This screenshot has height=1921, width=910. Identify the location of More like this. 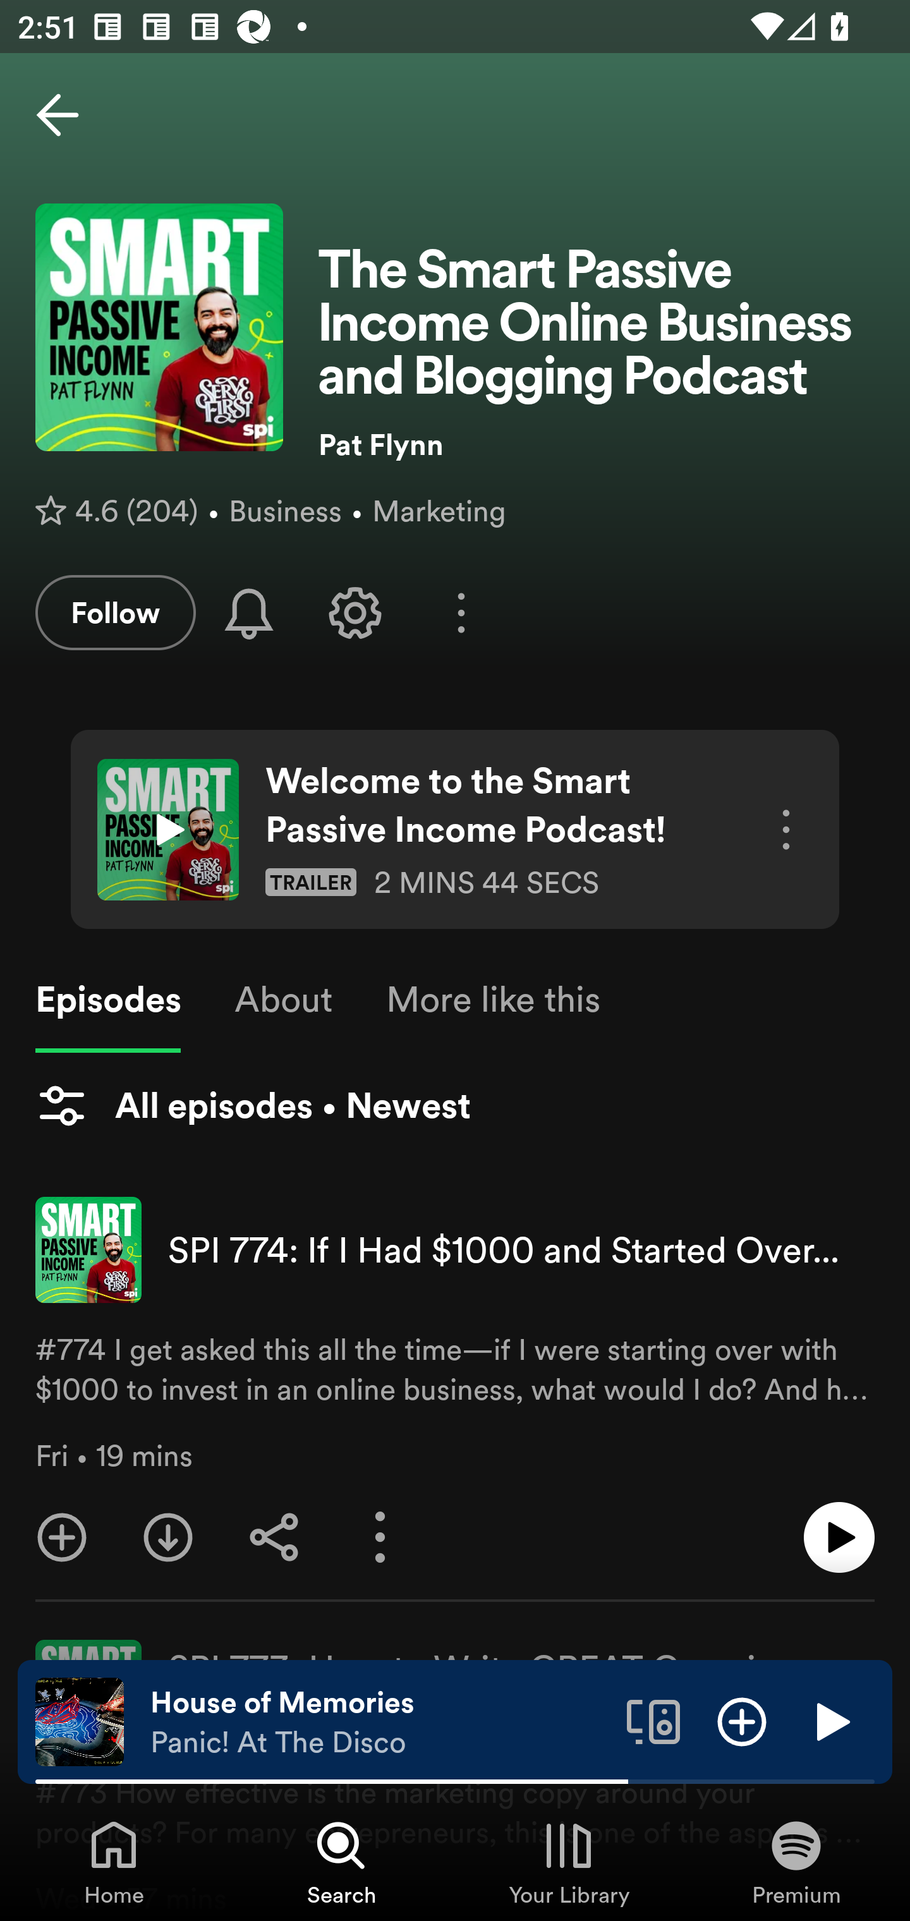
(493, 1000).